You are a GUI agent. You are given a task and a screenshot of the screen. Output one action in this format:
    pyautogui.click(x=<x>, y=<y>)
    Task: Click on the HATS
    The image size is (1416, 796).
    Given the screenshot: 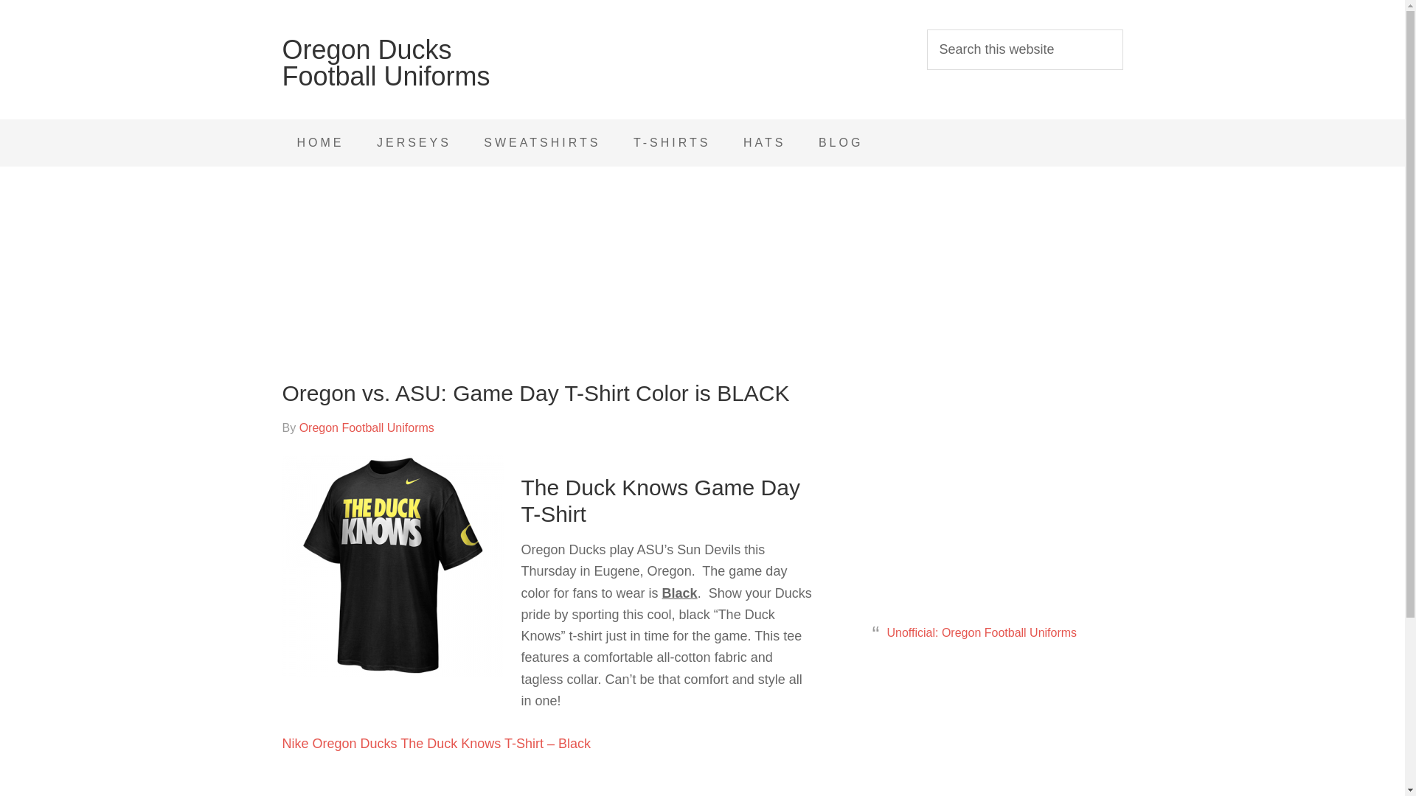 What is the action you would take?
    pyautogui.click(x=764, y=143)
    